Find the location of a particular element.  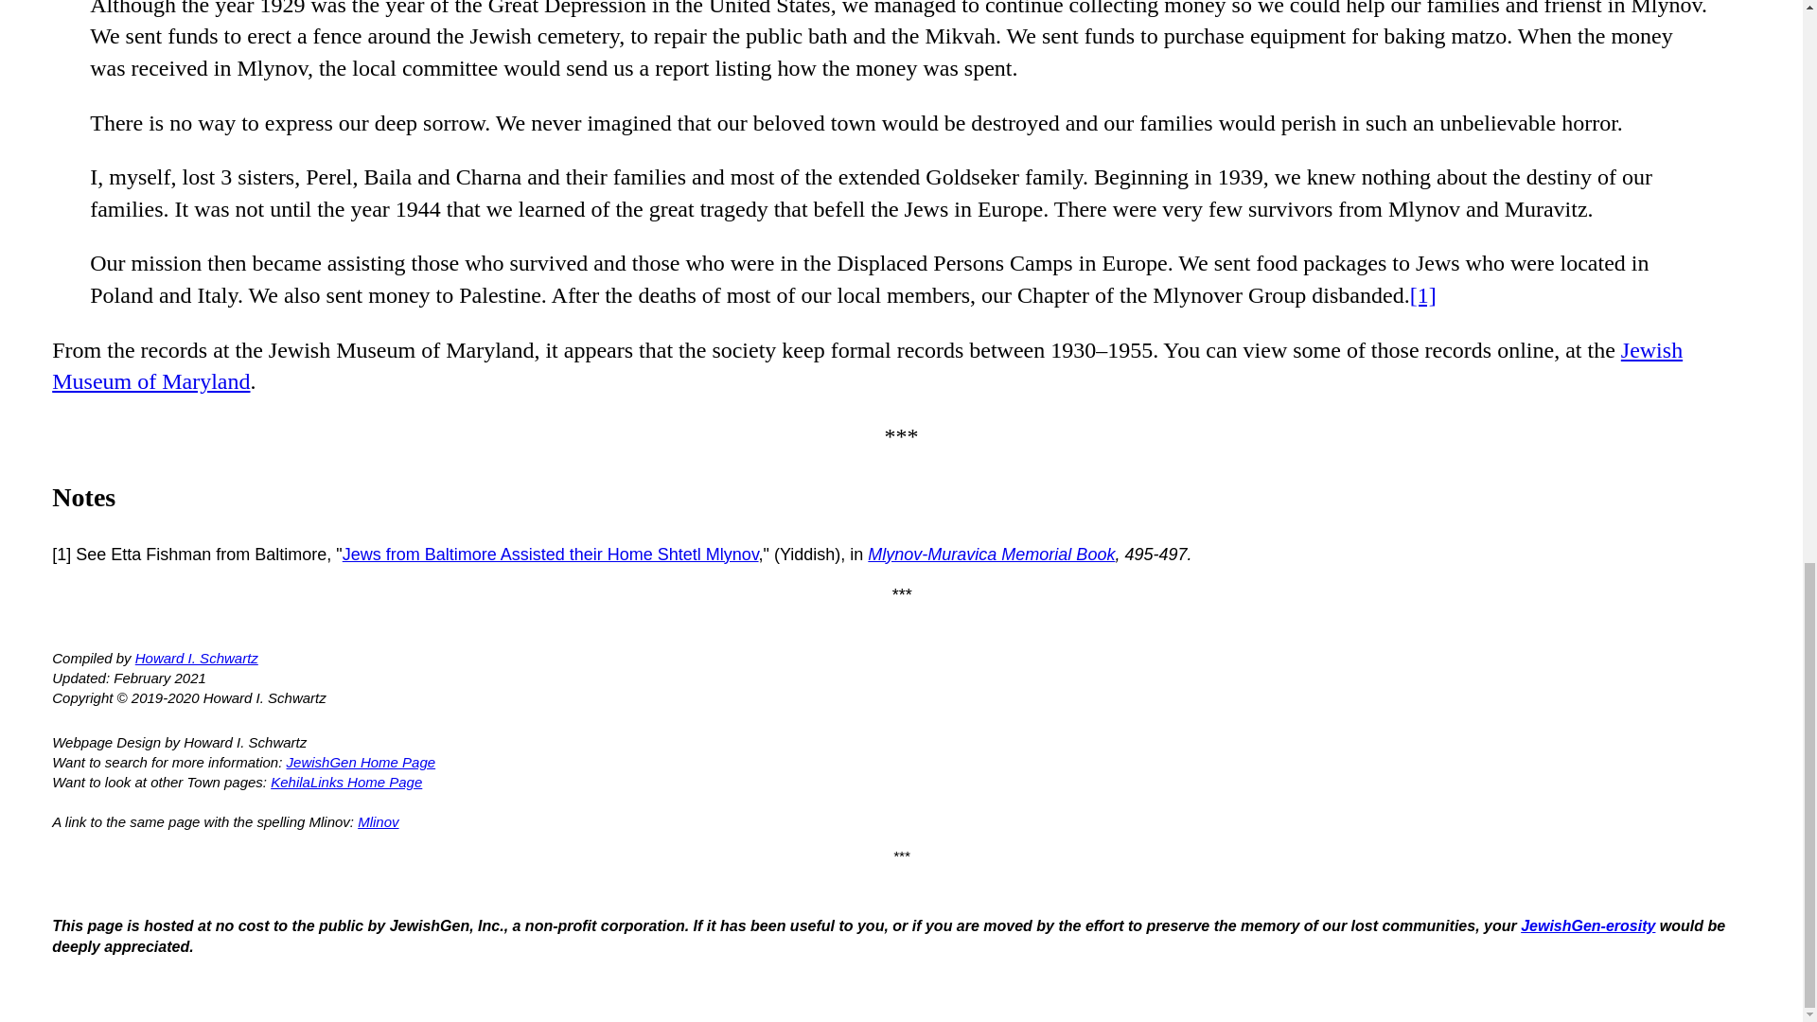

Mlynov-Muravica Memorial Book is located at coordinates (992, 555).